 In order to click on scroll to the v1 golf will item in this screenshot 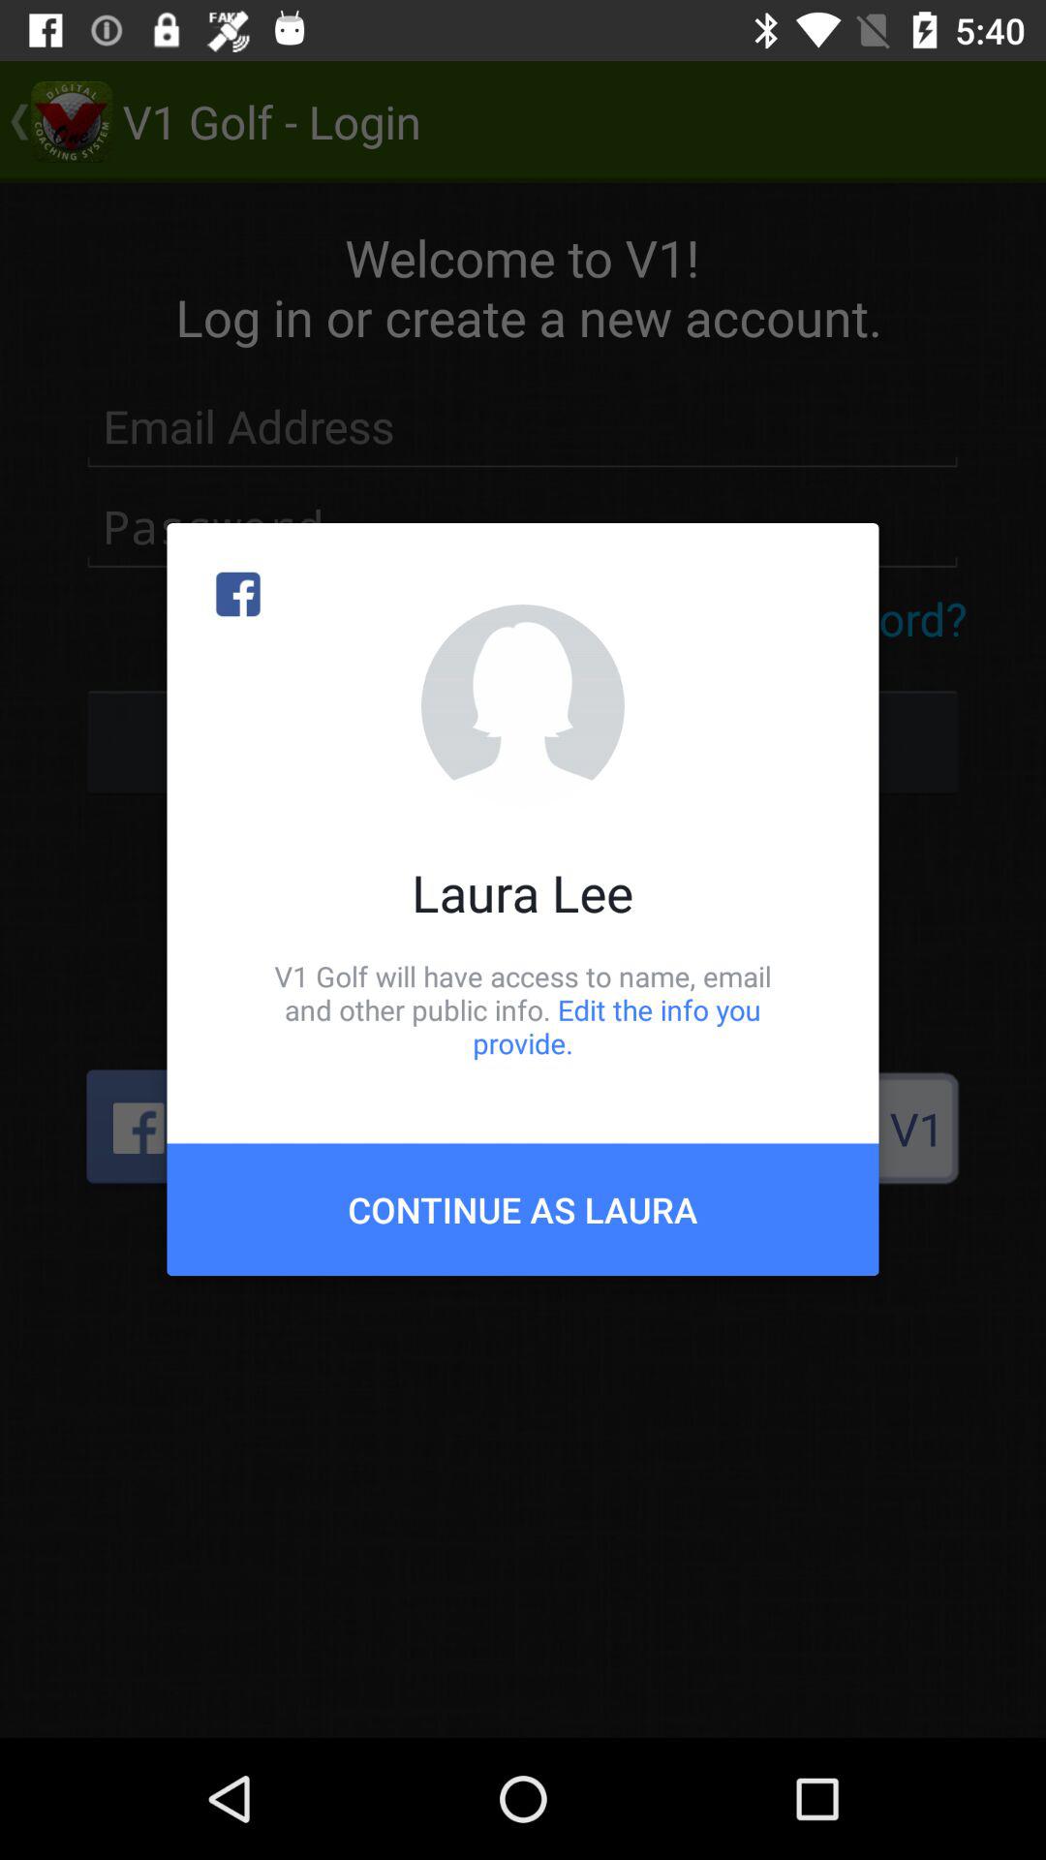, I will do `click(523, 1009)`.